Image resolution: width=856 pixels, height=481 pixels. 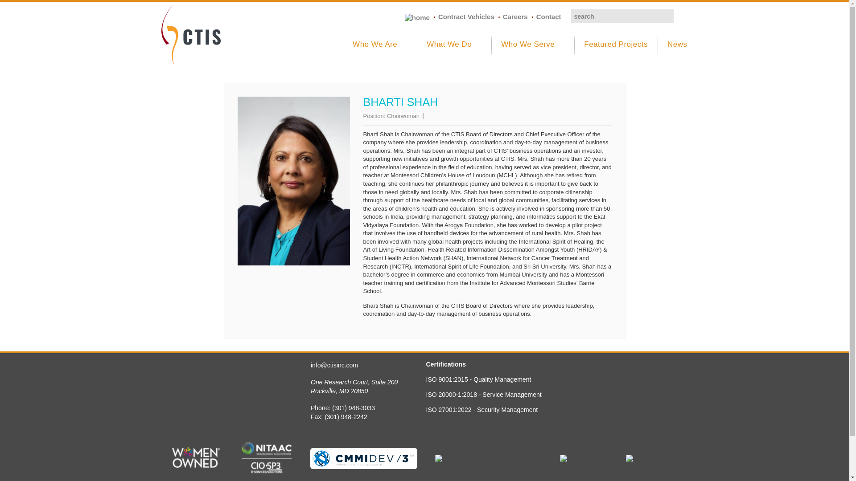 I want to click on Who We Serve, so click(x=533, y=52).